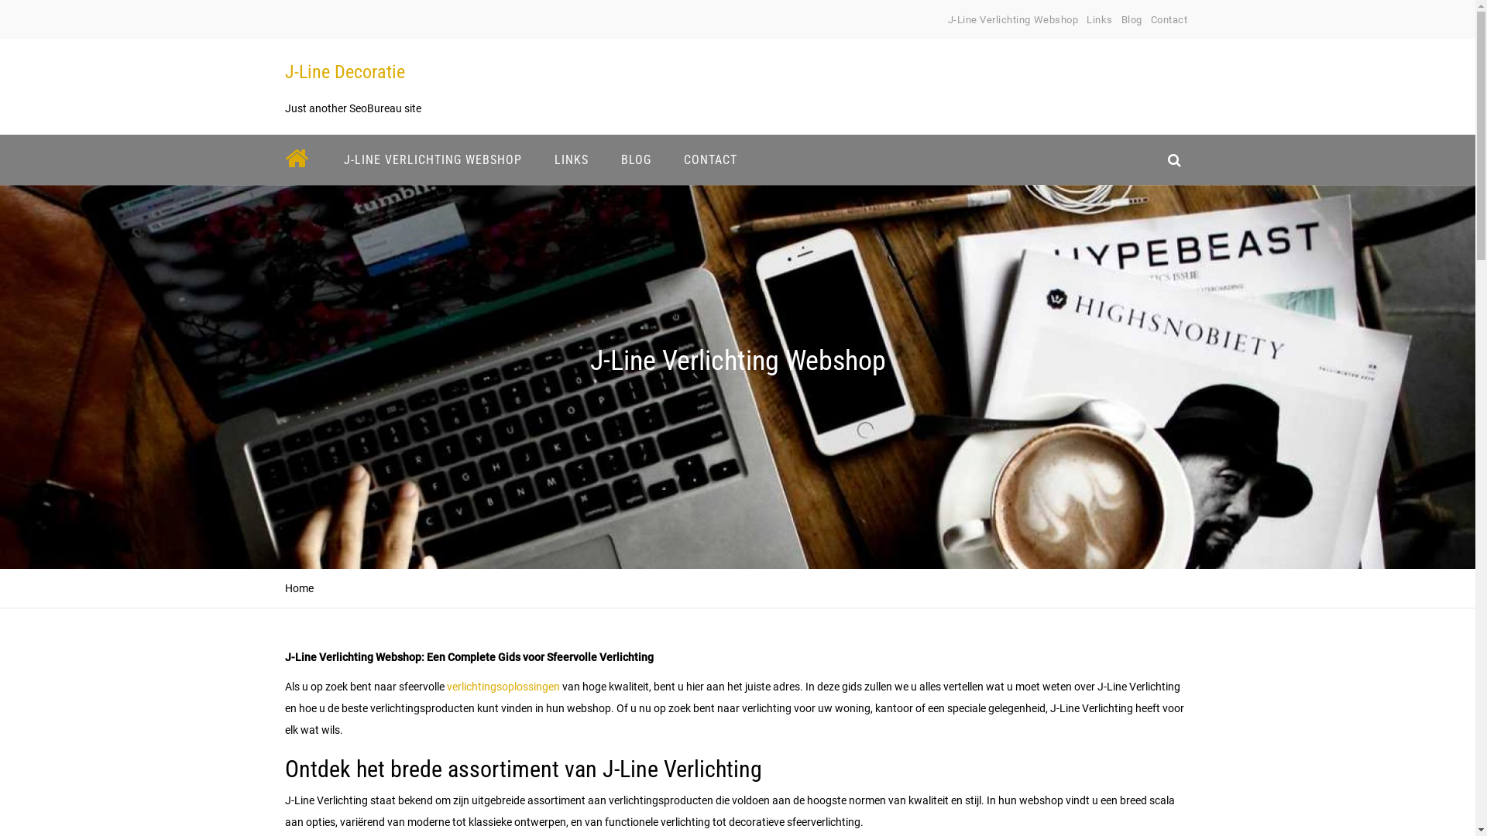  Describe the element at coordinates (1169, 20) in the screenshot. I see `Contact` at that location.